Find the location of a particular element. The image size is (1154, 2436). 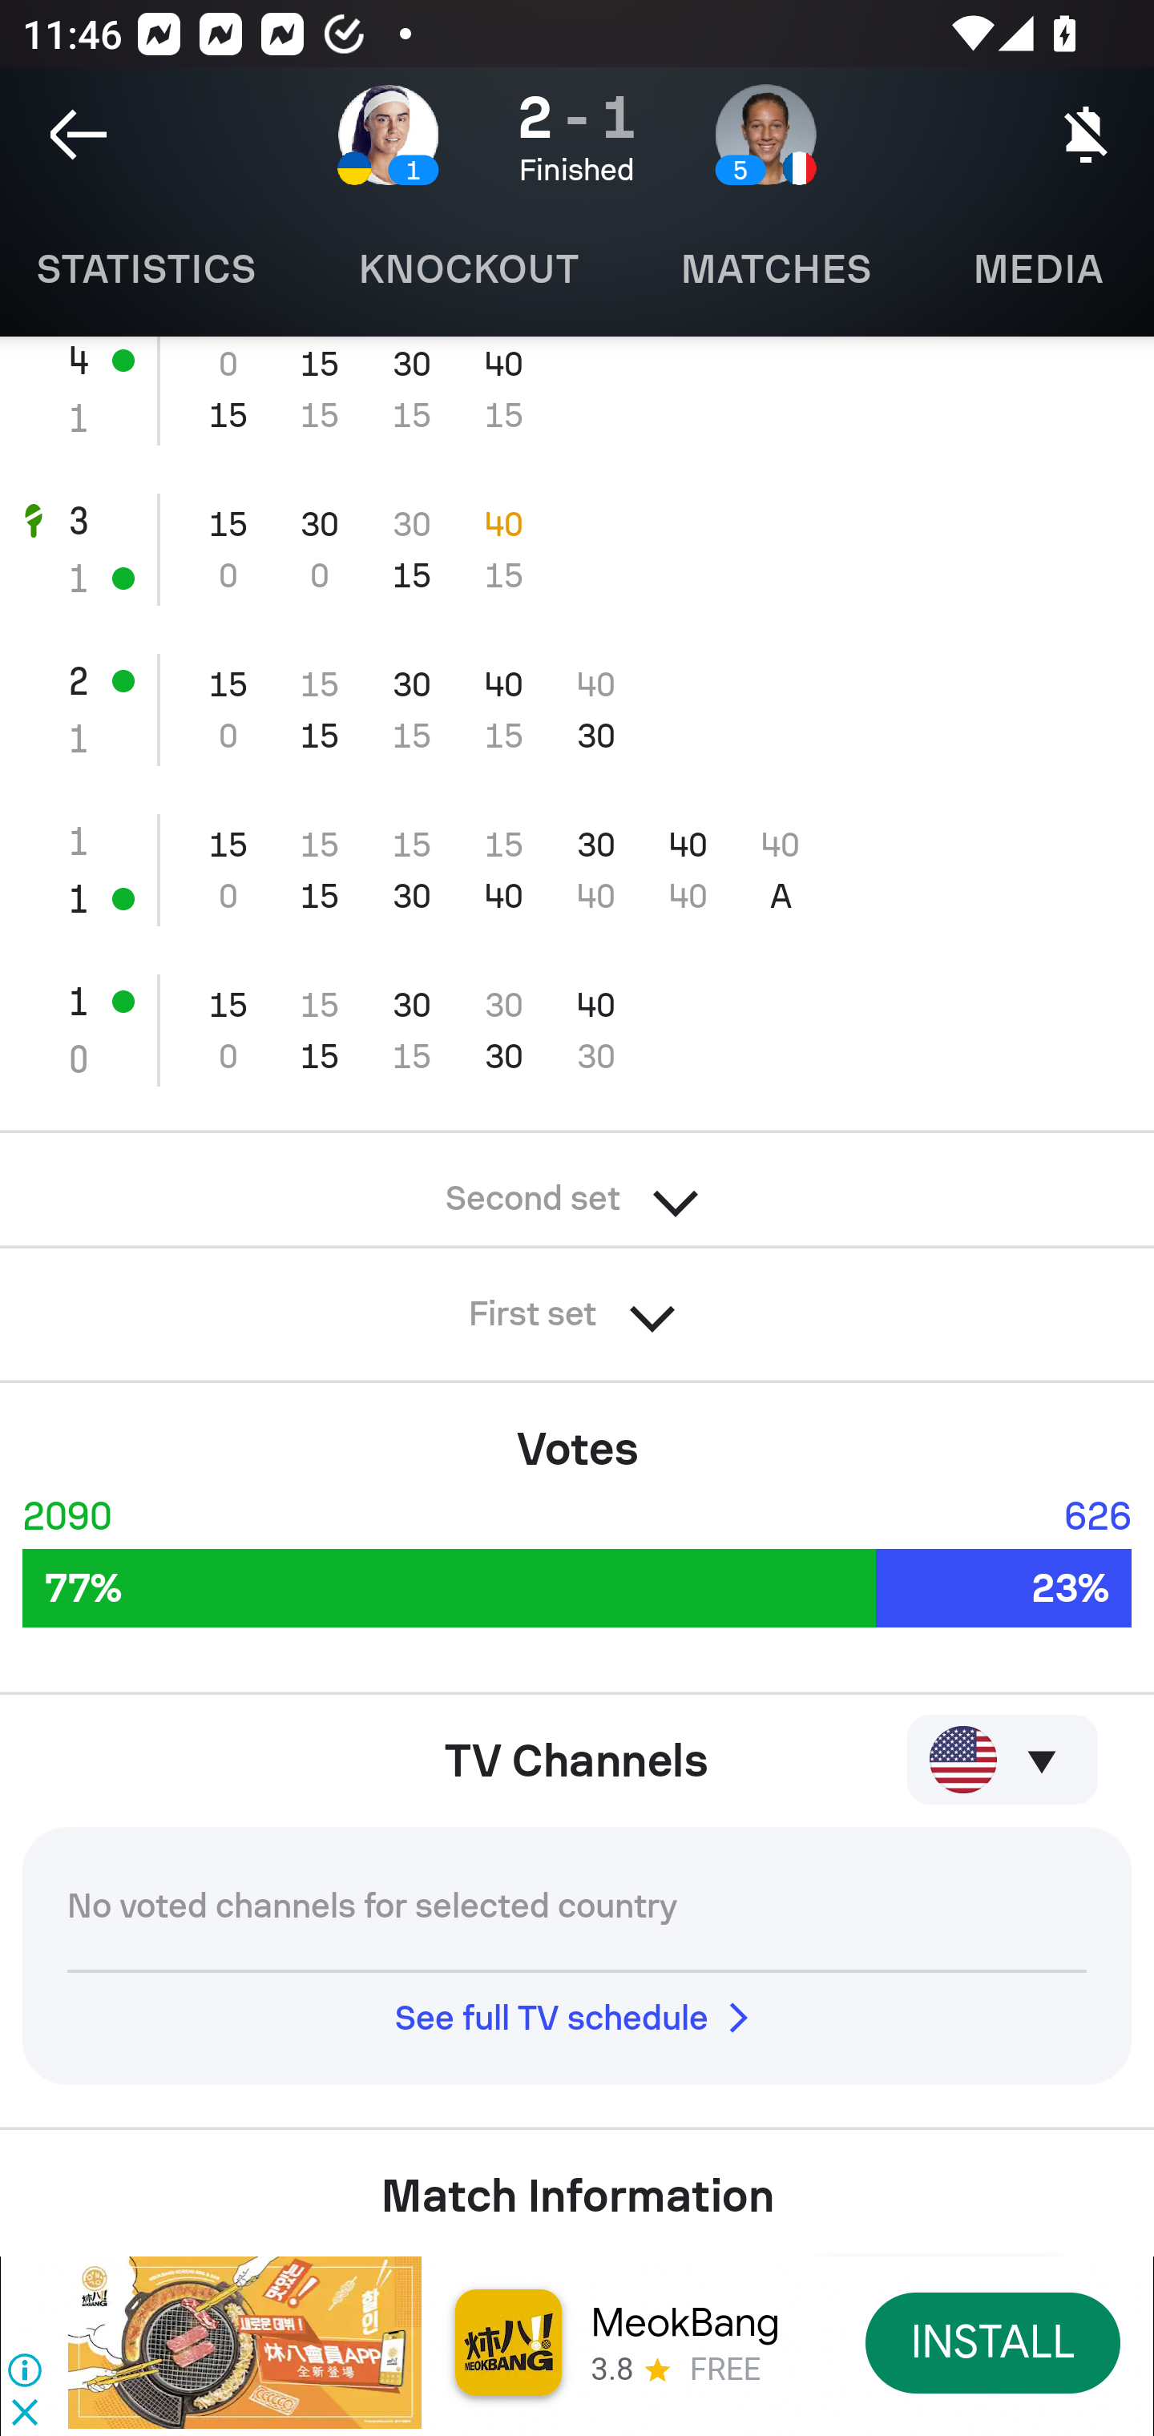

INSTALL is located at coordinates (994, 2341).